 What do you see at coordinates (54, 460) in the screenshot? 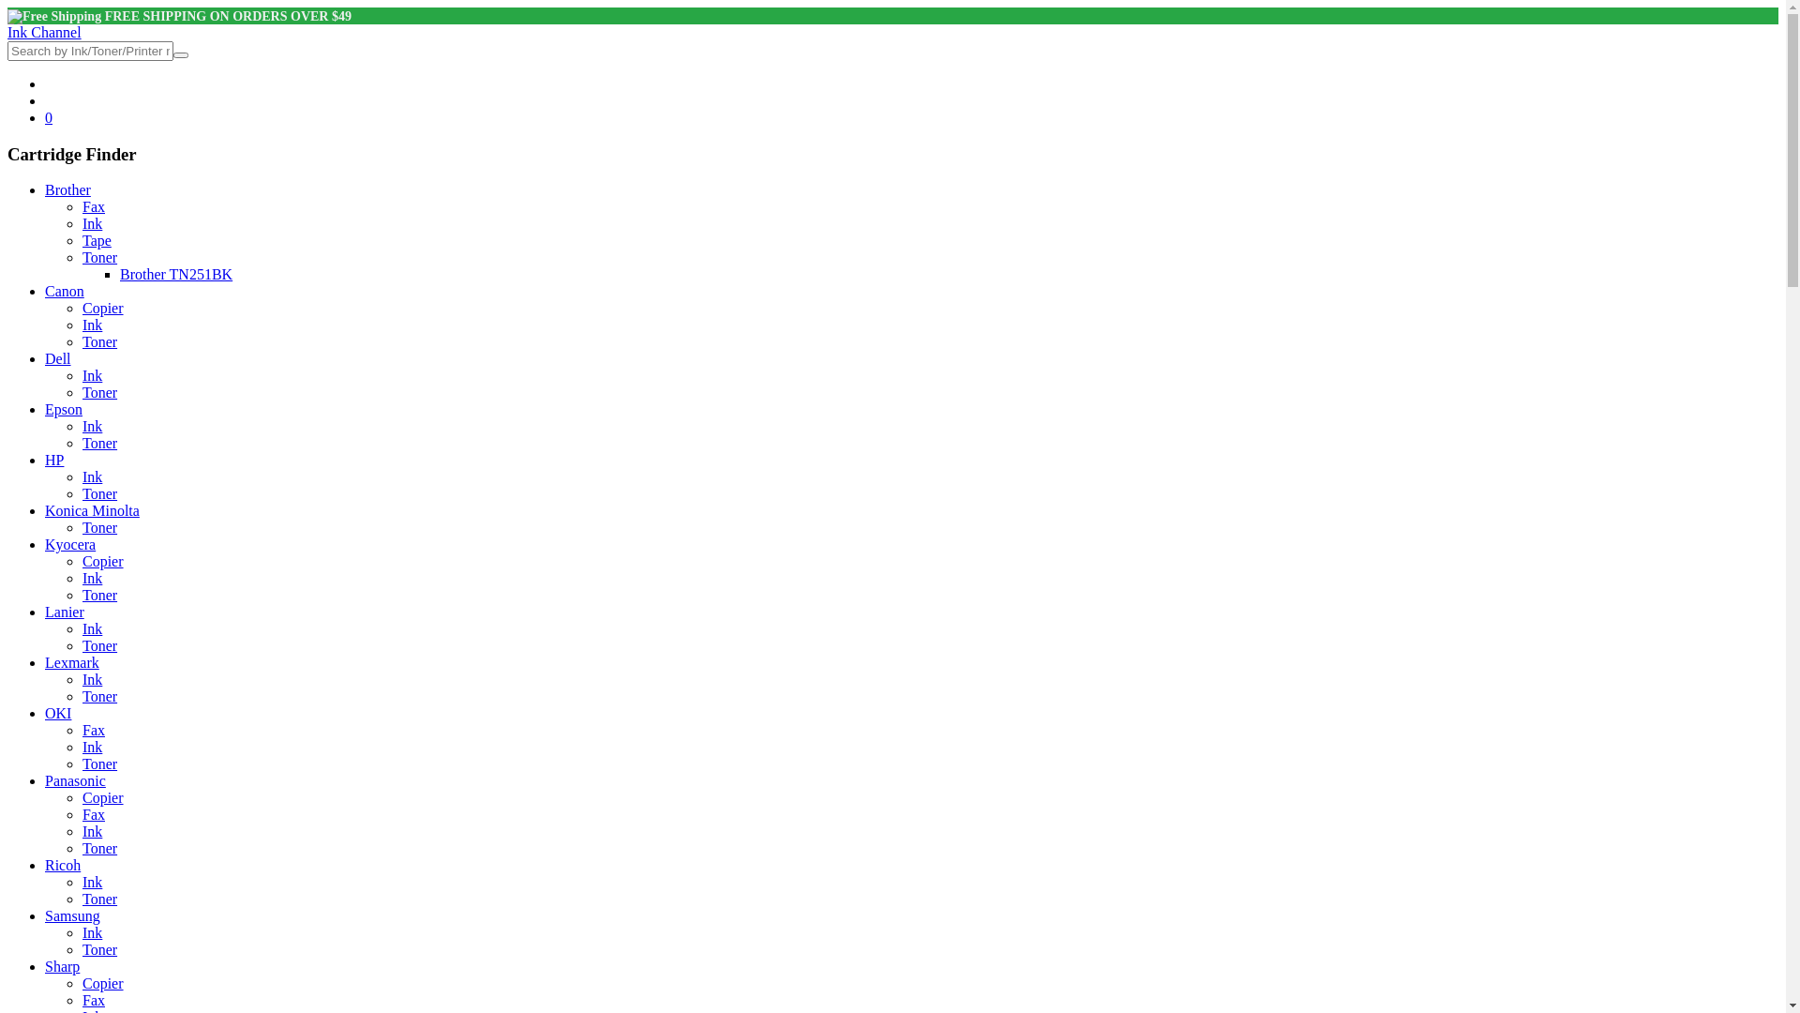
I see `HP` at bounding box center [54, 460].